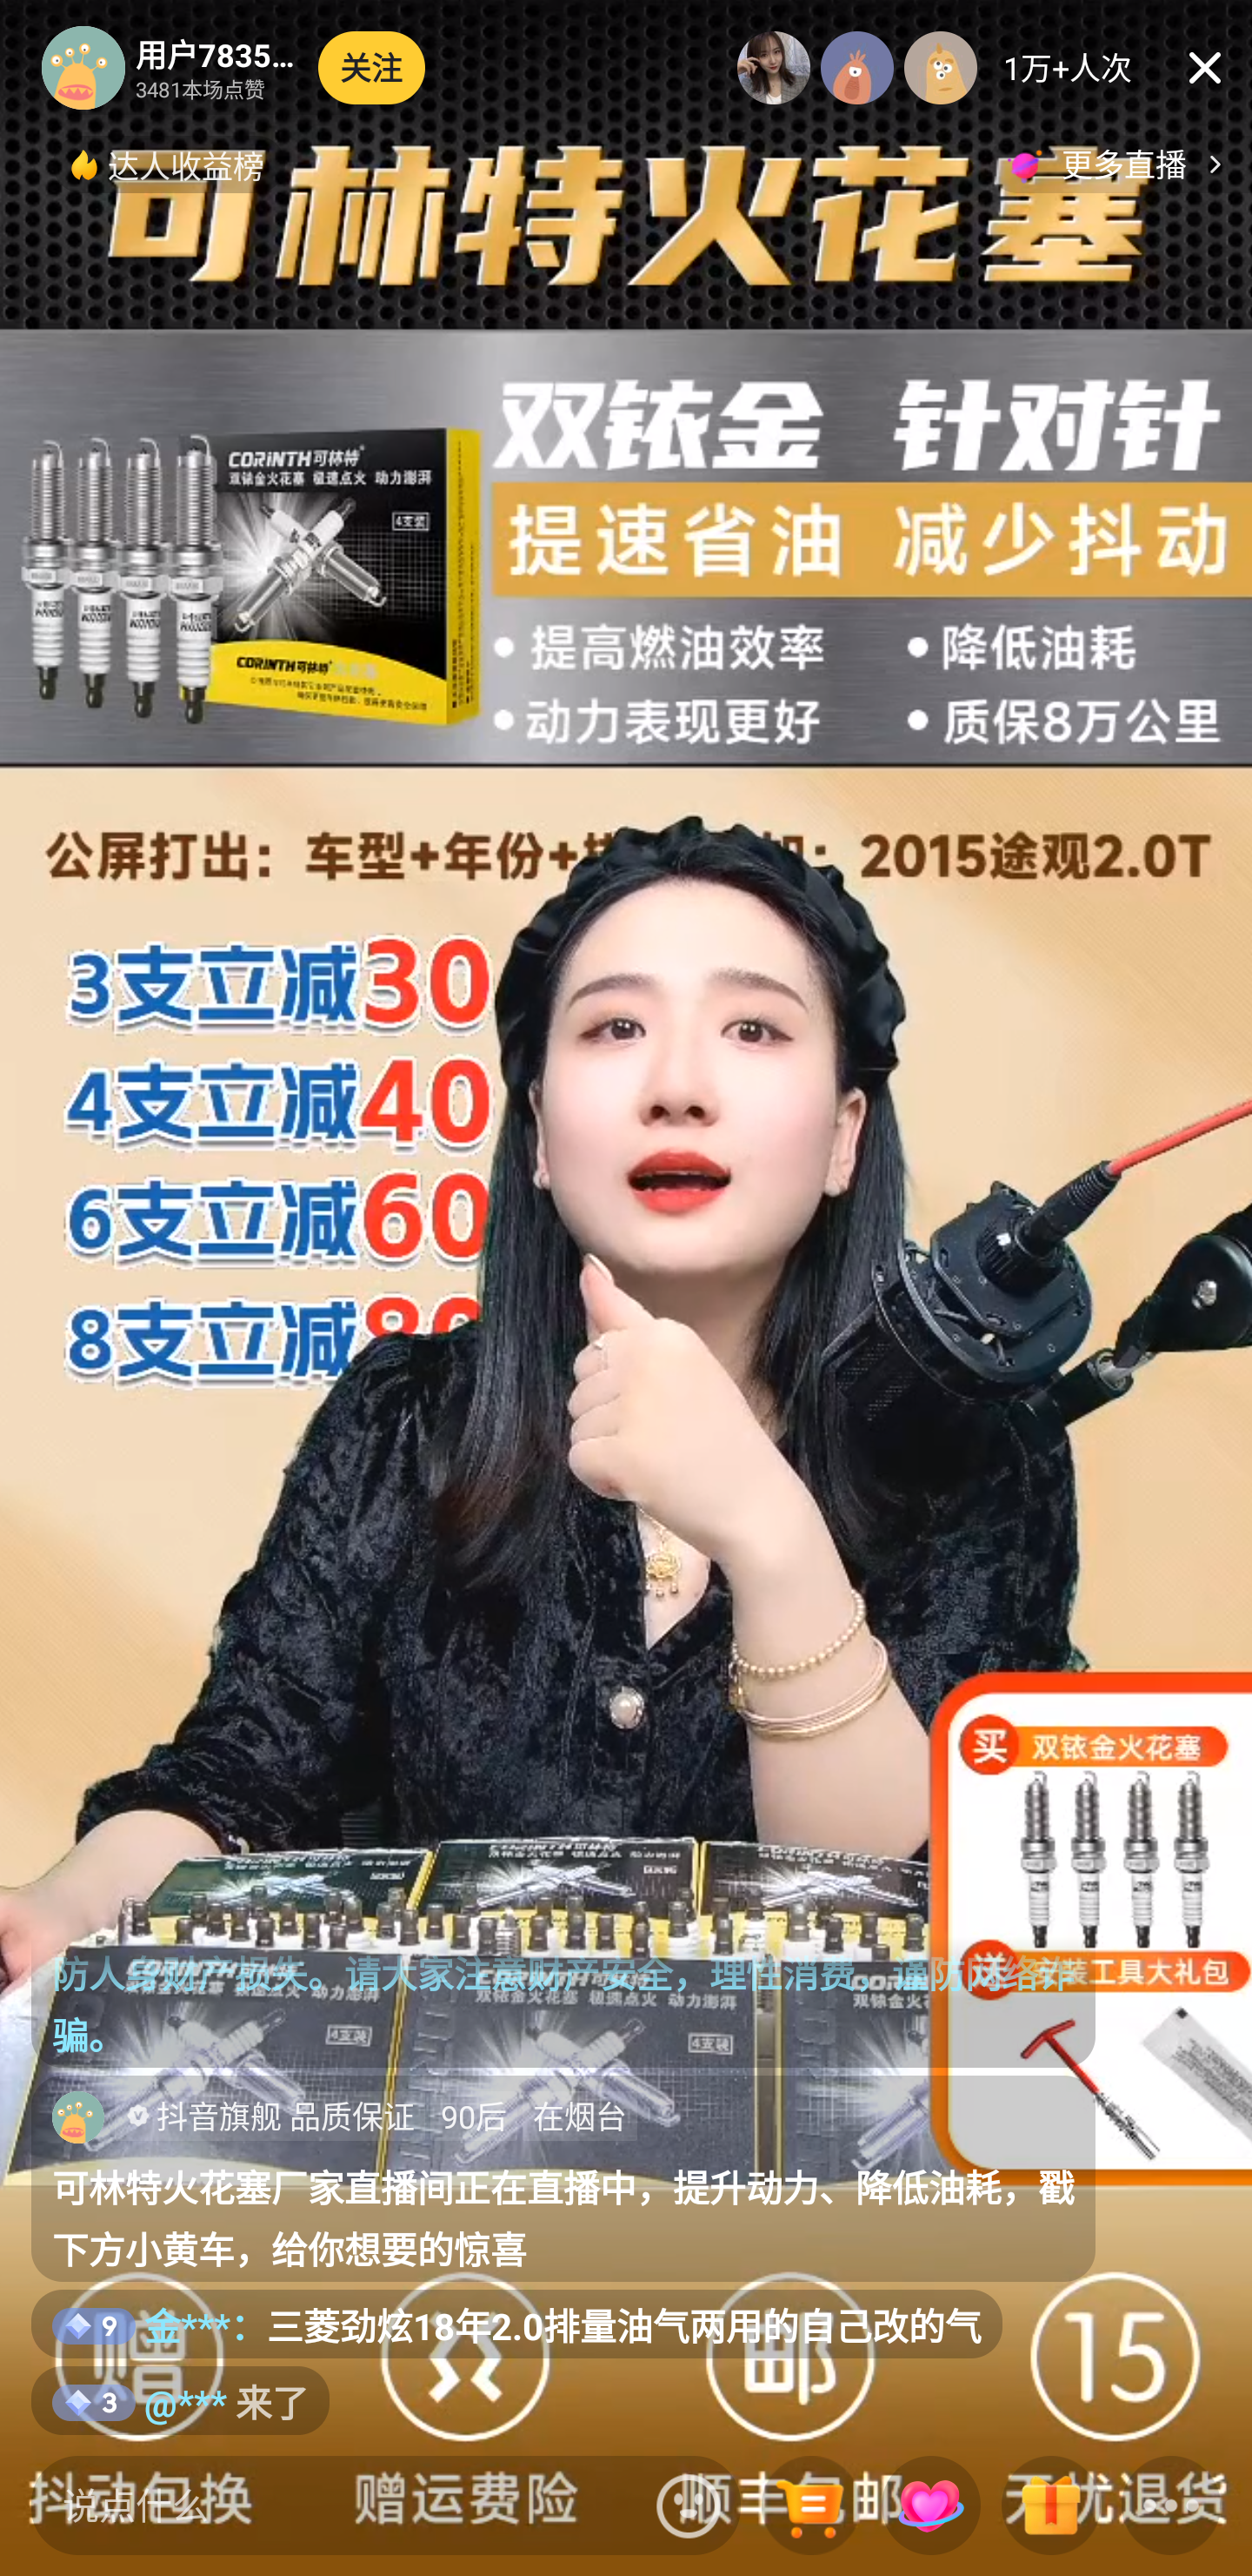  What do you see at coordinates (1068, 68) in the screenshot?
I see `1万+人次` at bounding box center [1068, 68].